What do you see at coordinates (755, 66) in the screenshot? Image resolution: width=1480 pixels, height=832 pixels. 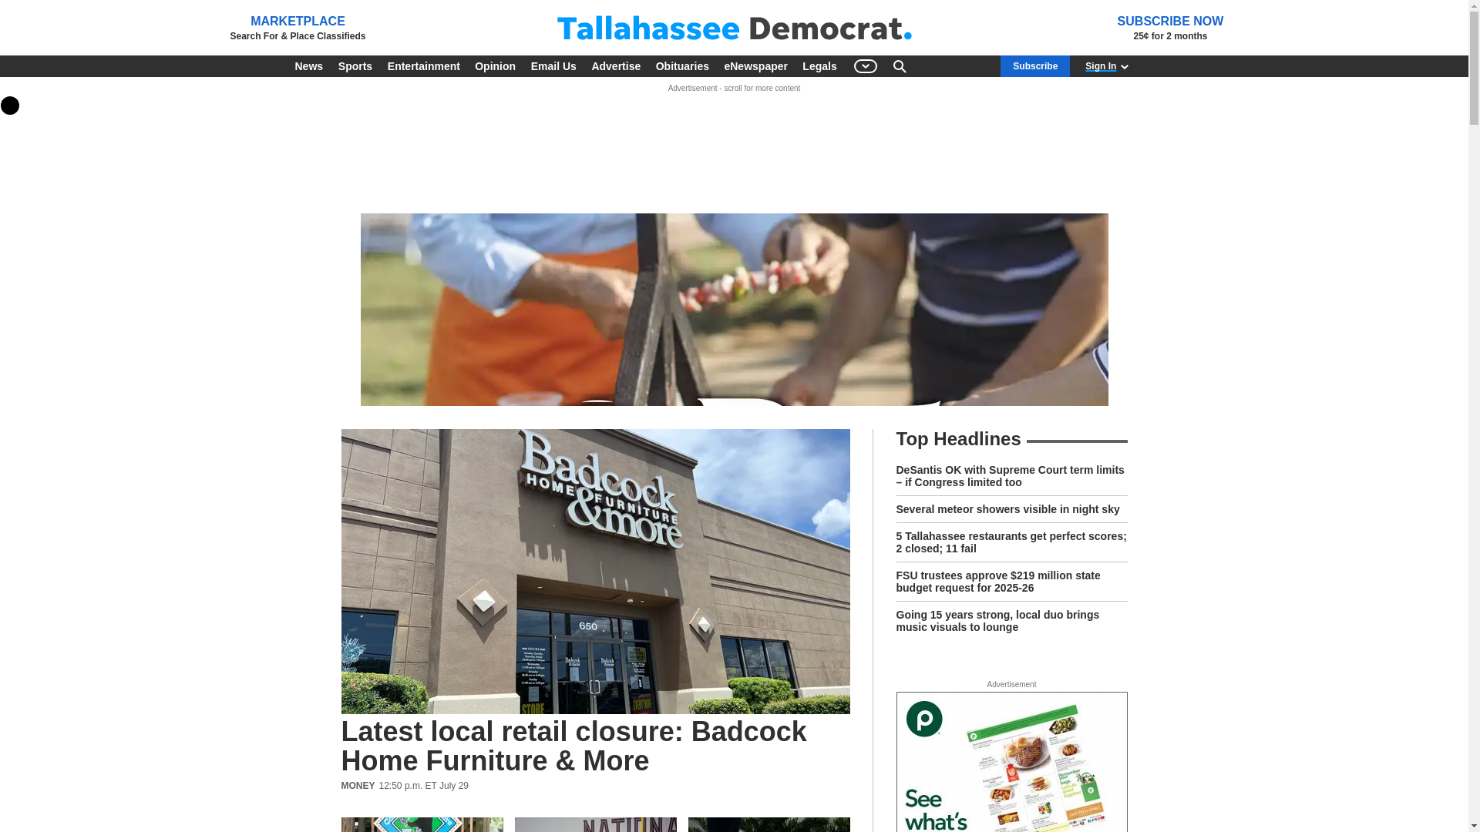 I see `eNewspaper` at bounding box center [755, 66].